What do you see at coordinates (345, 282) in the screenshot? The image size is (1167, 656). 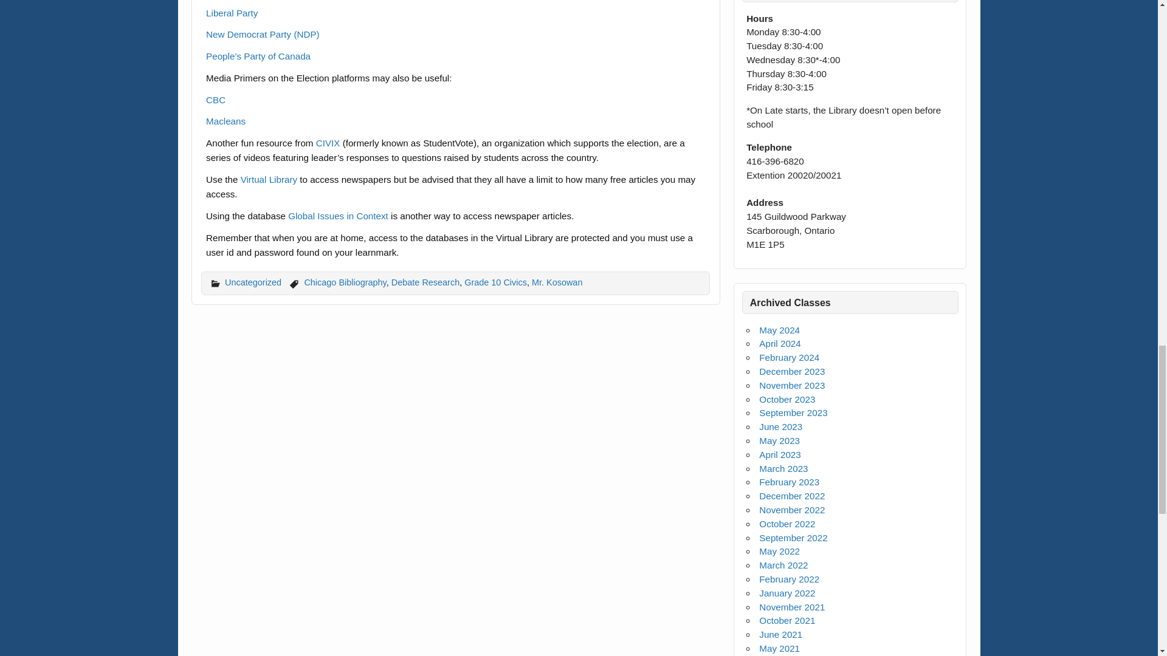 I see `Chicago Bibliography` at bounding box center [345, 282].